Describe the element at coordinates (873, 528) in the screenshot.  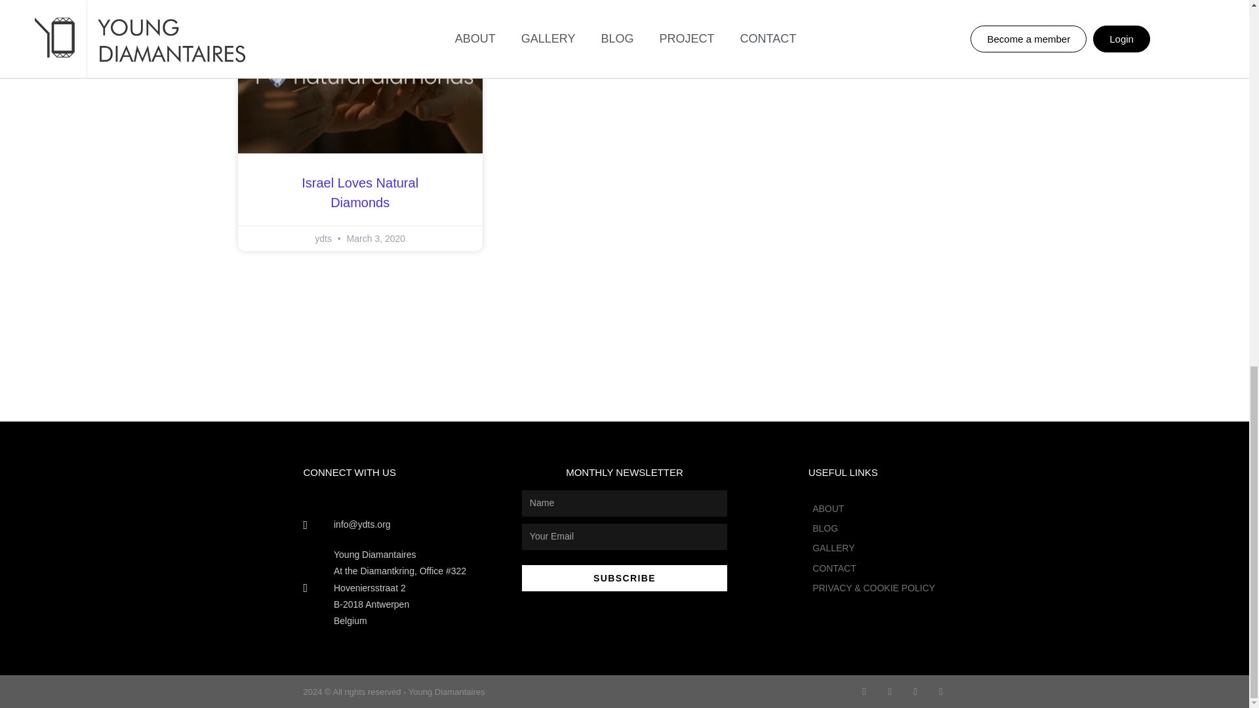
I see `BLOG` at that location.